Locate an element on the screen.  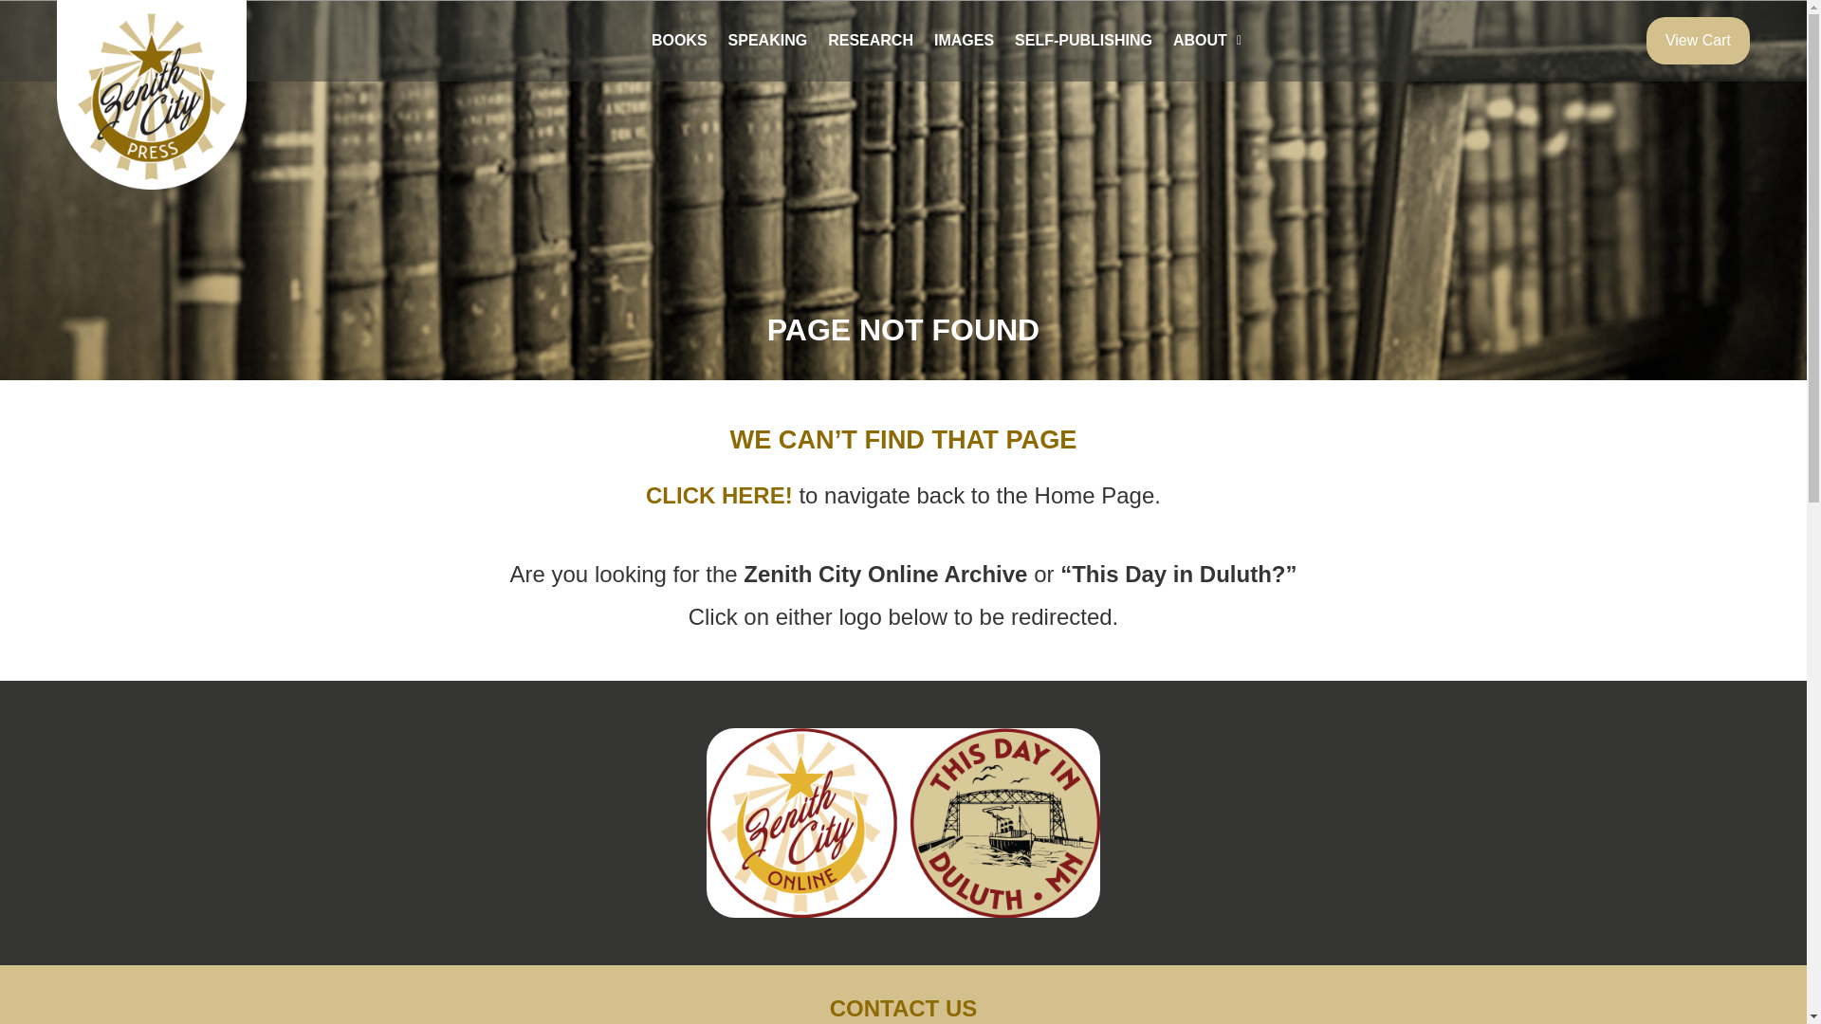
SELF-PUBLISHING is located at coordinates (1083, 40).